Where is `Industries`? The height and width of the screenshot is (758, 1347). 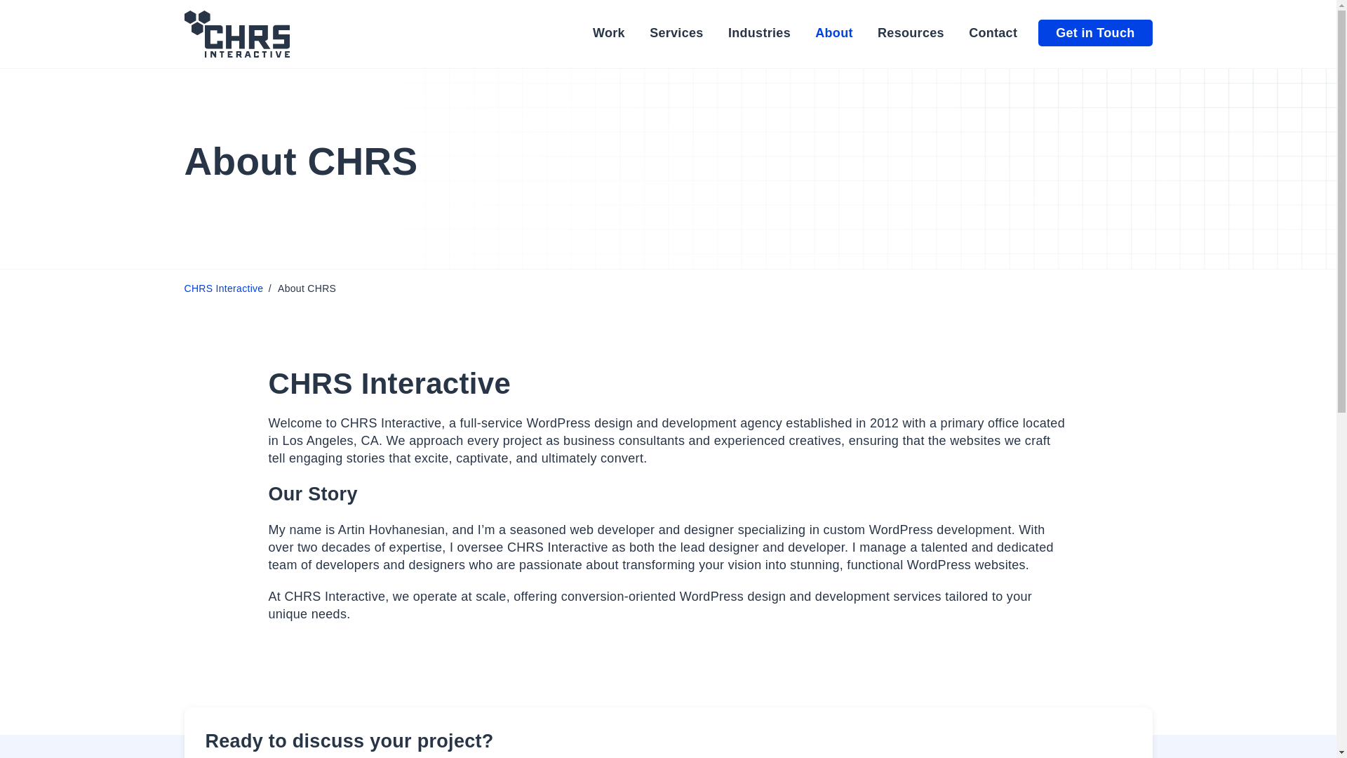 Industries is located at coordinates (759, 32).